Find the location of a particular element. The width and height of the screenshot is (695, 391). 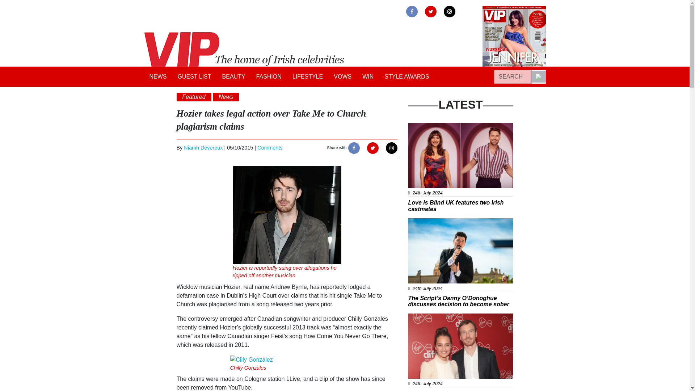

GUEST LIST is located at coordinates (195, 77).